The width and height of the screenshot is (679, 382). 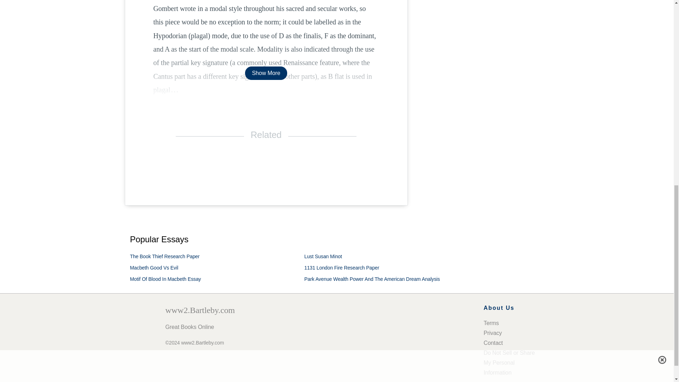 What do you see at coordinates (323, 256) in the screenshot?
I see `Lust Susan Minot` at bounding box center [323, 256].